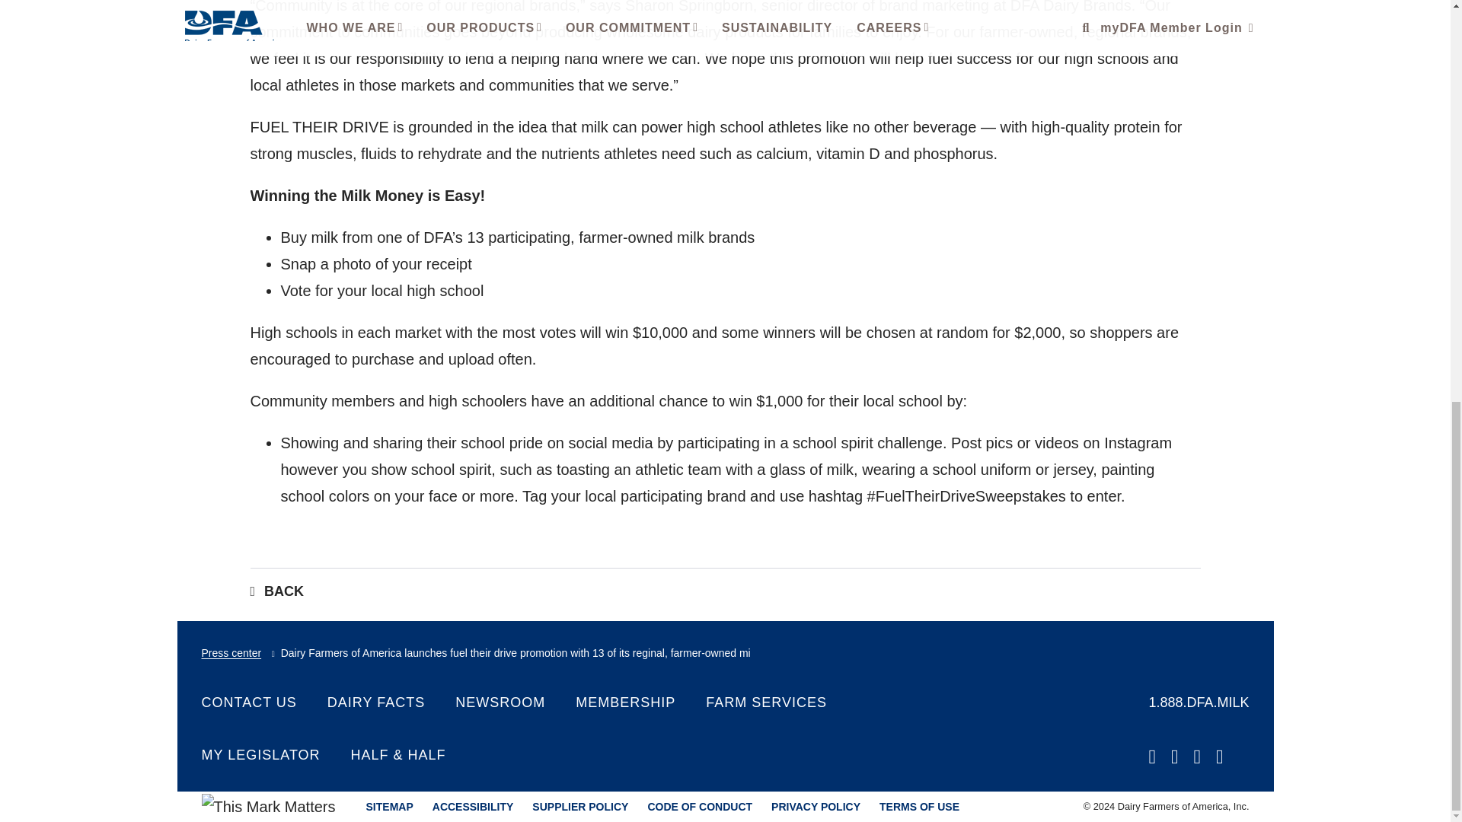  What do you see at coordinates (474, 807) in the screenshot?
I see `ACCESSIBILITY` at bounding box center [474, 807].